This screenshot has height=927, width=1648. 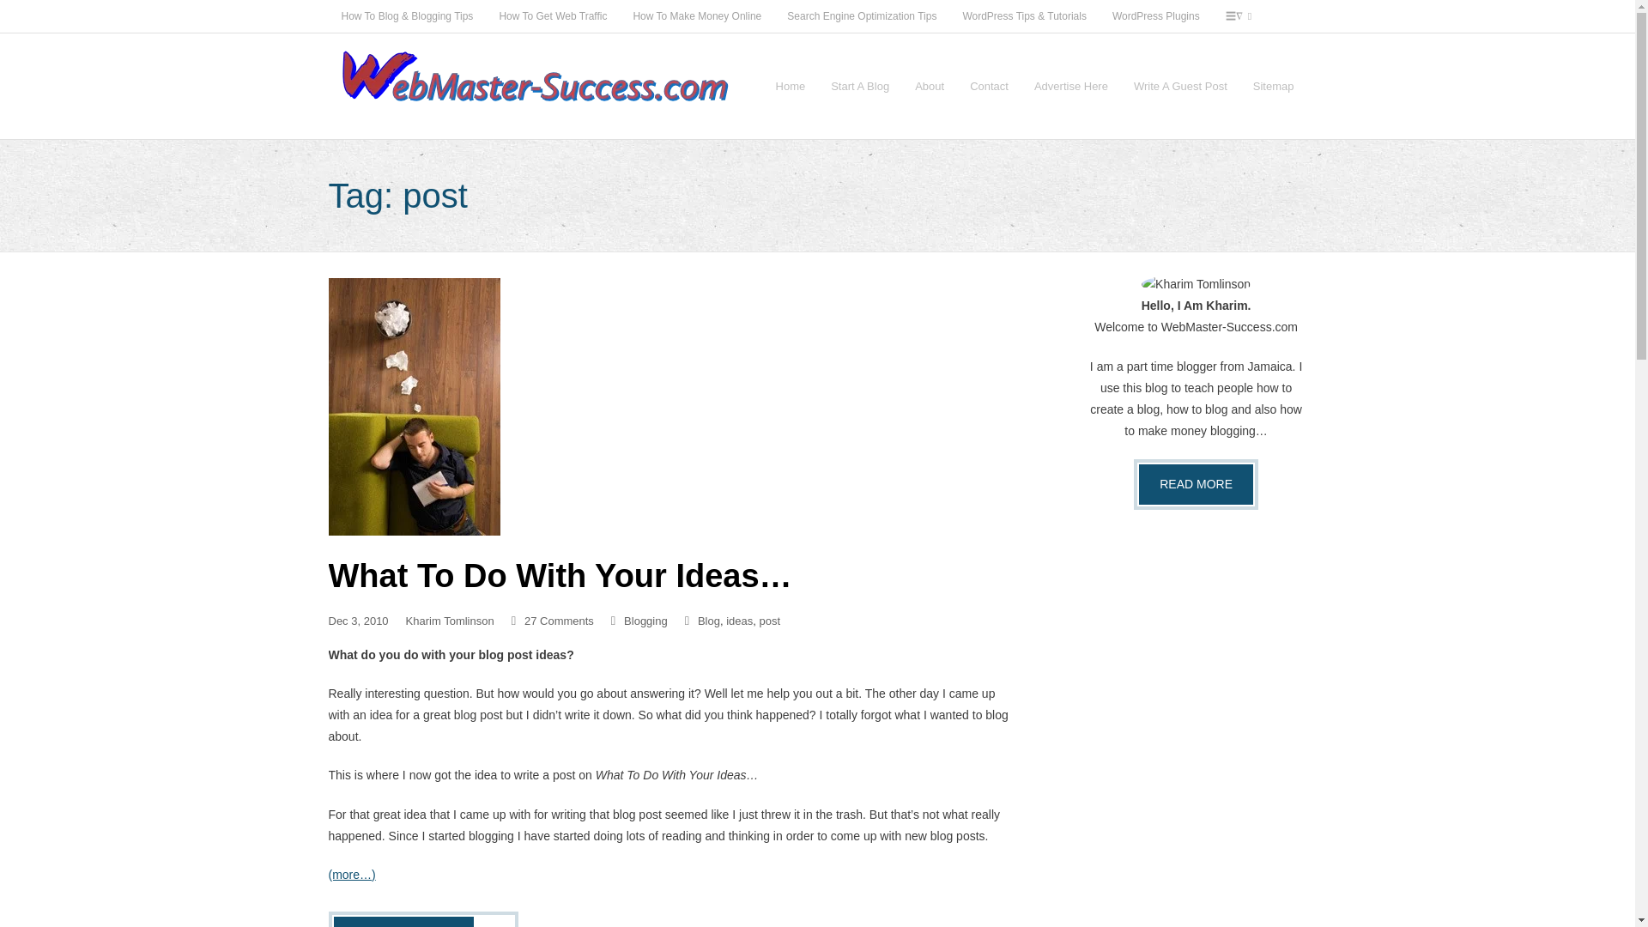 I want to click on ideas, so click(x=740, y=621).